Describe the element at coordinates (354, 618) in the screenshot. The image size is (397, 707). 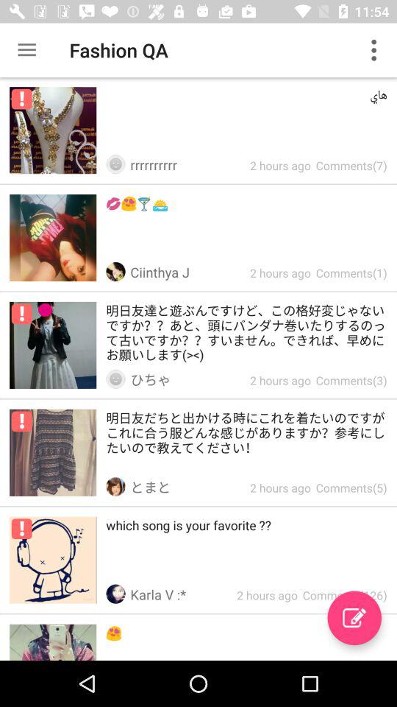
I see `add new post` at that location.